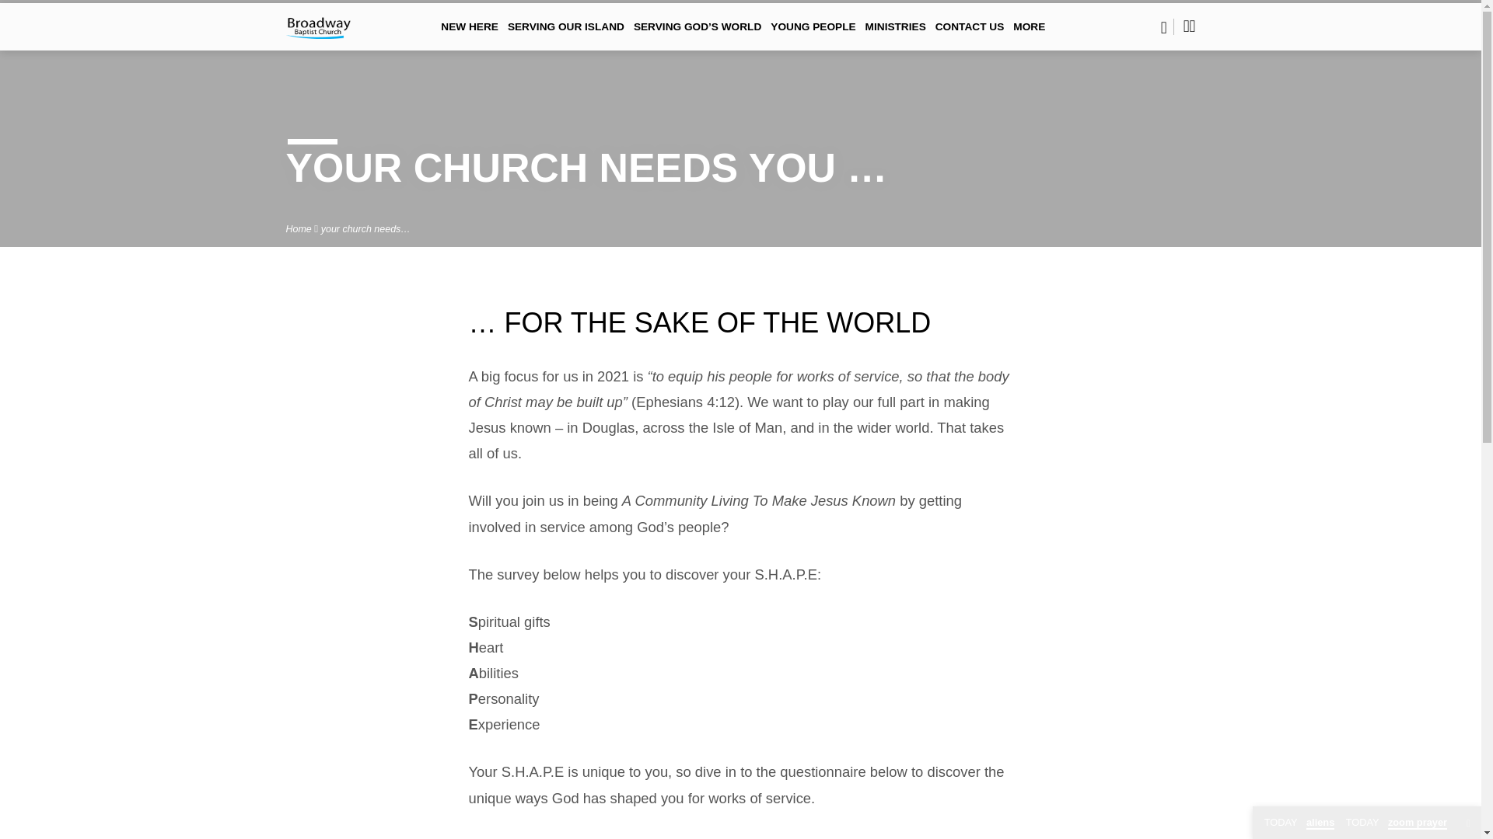  I want to click on SERVING OUR ISLAND, so click(565, 37).